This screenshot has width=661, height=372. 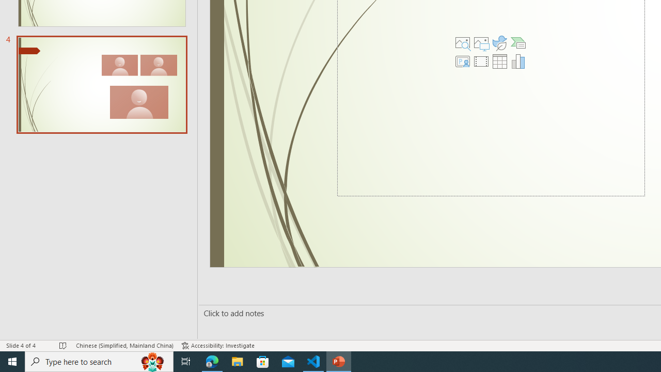 What do you see at coordinates (218, 345) in the screenshot?
I see `Accessibility Checker Accessibility: Investigate` at bounding box center [218, 345].